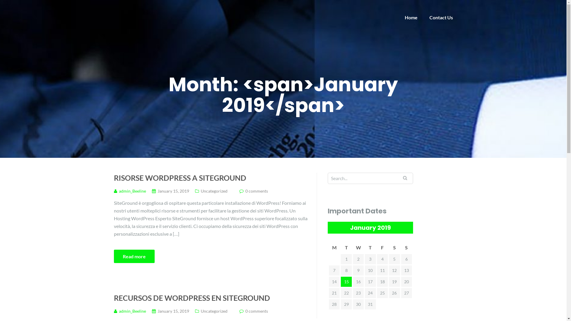 The height and width of the screenshot is (321, 571). Describe the element at coordinates (211, 178) in the screenshot. I see `RISORSE WORDPRESS A SITEGROUND` at that location.